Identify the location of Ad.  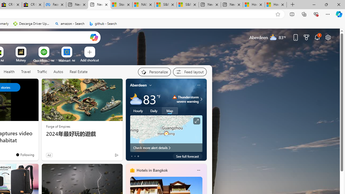
(49, 155).